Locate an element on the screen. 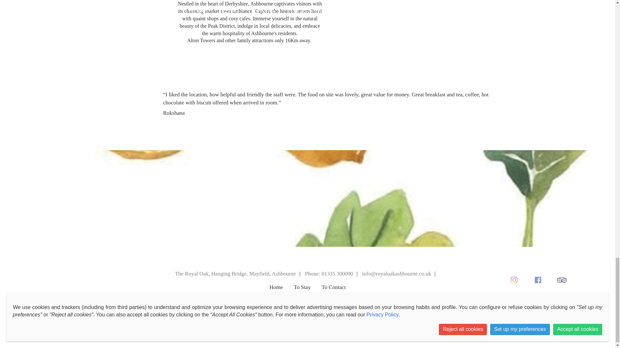  To Stay is located at coordinates (302, 290).